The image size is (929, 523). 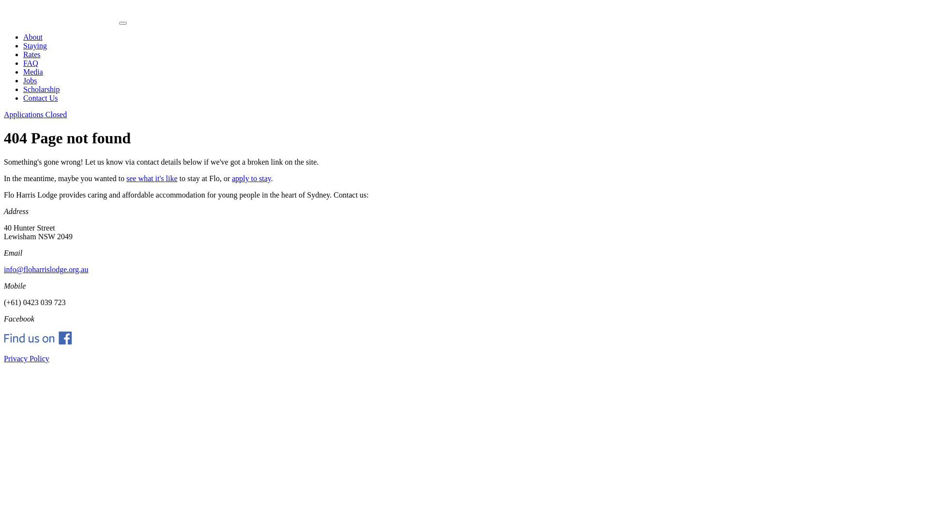 I want to click on see what it's like, so click(x=152, y=178).